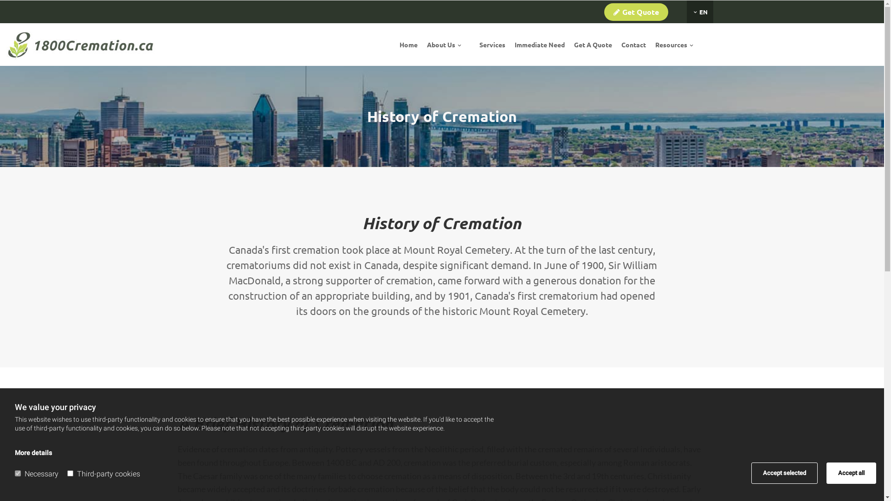 Image resolution: width=891 pixels, height=501 pixels. I want to click on Get A Quote, so click(593, 45).